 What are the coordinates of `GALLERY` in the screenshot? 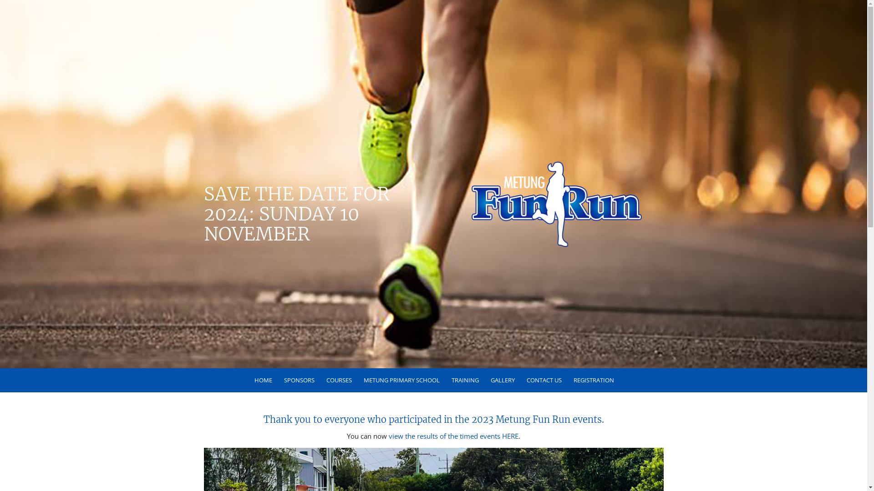 It's located at (502, 380).